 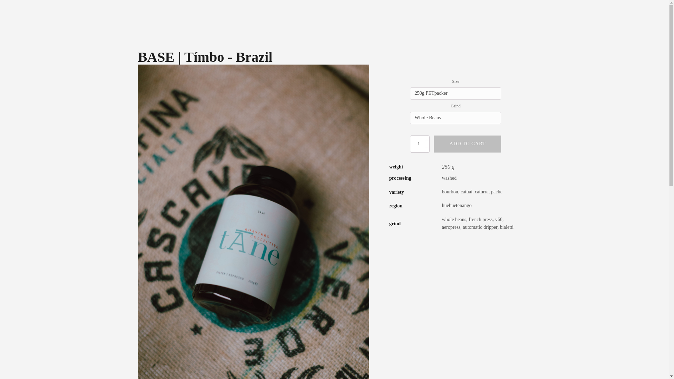 What do you see at coordinates (420, 144) in the screenshot?
I see `1` at bounding box center [420, 144].